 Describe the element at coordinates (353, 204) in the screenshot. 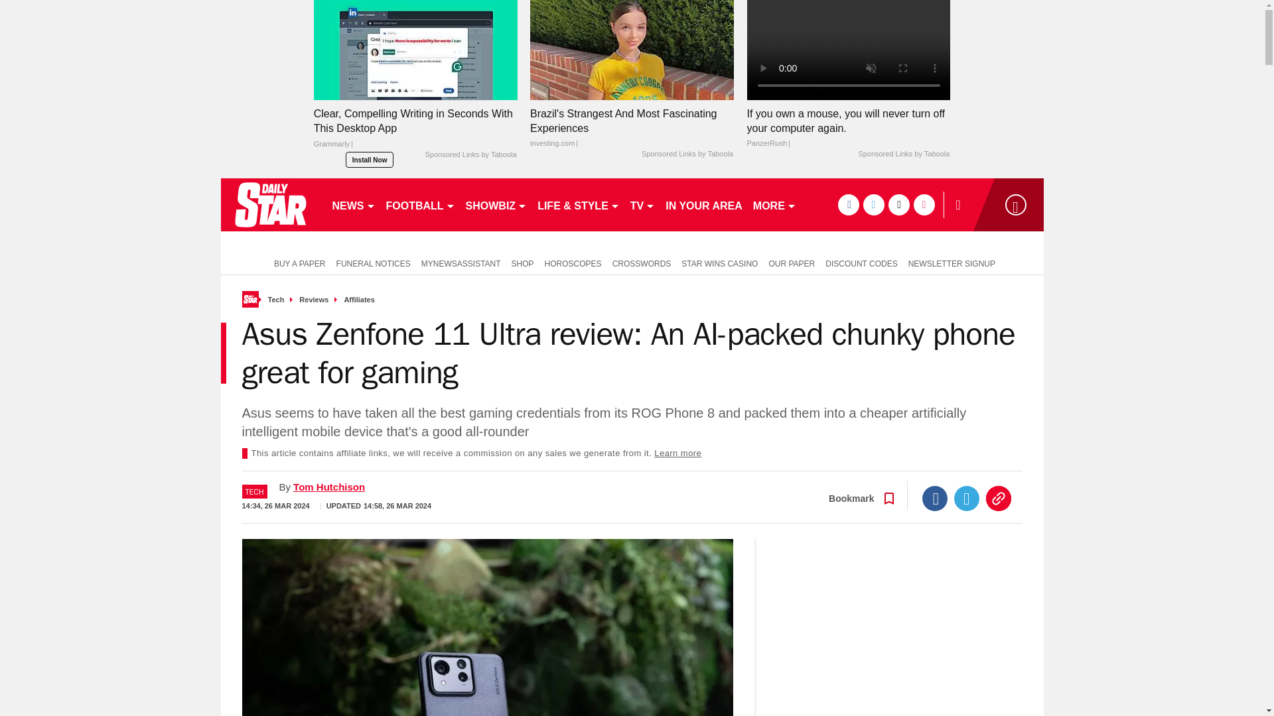

I see `NEWS` at that location.